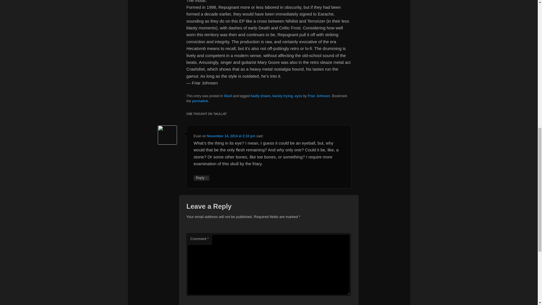 The image size is (542, 305). What do you see at coordinates (200, 101) in the screenshot?
I see `permalink` at bounding box center [200, 101].